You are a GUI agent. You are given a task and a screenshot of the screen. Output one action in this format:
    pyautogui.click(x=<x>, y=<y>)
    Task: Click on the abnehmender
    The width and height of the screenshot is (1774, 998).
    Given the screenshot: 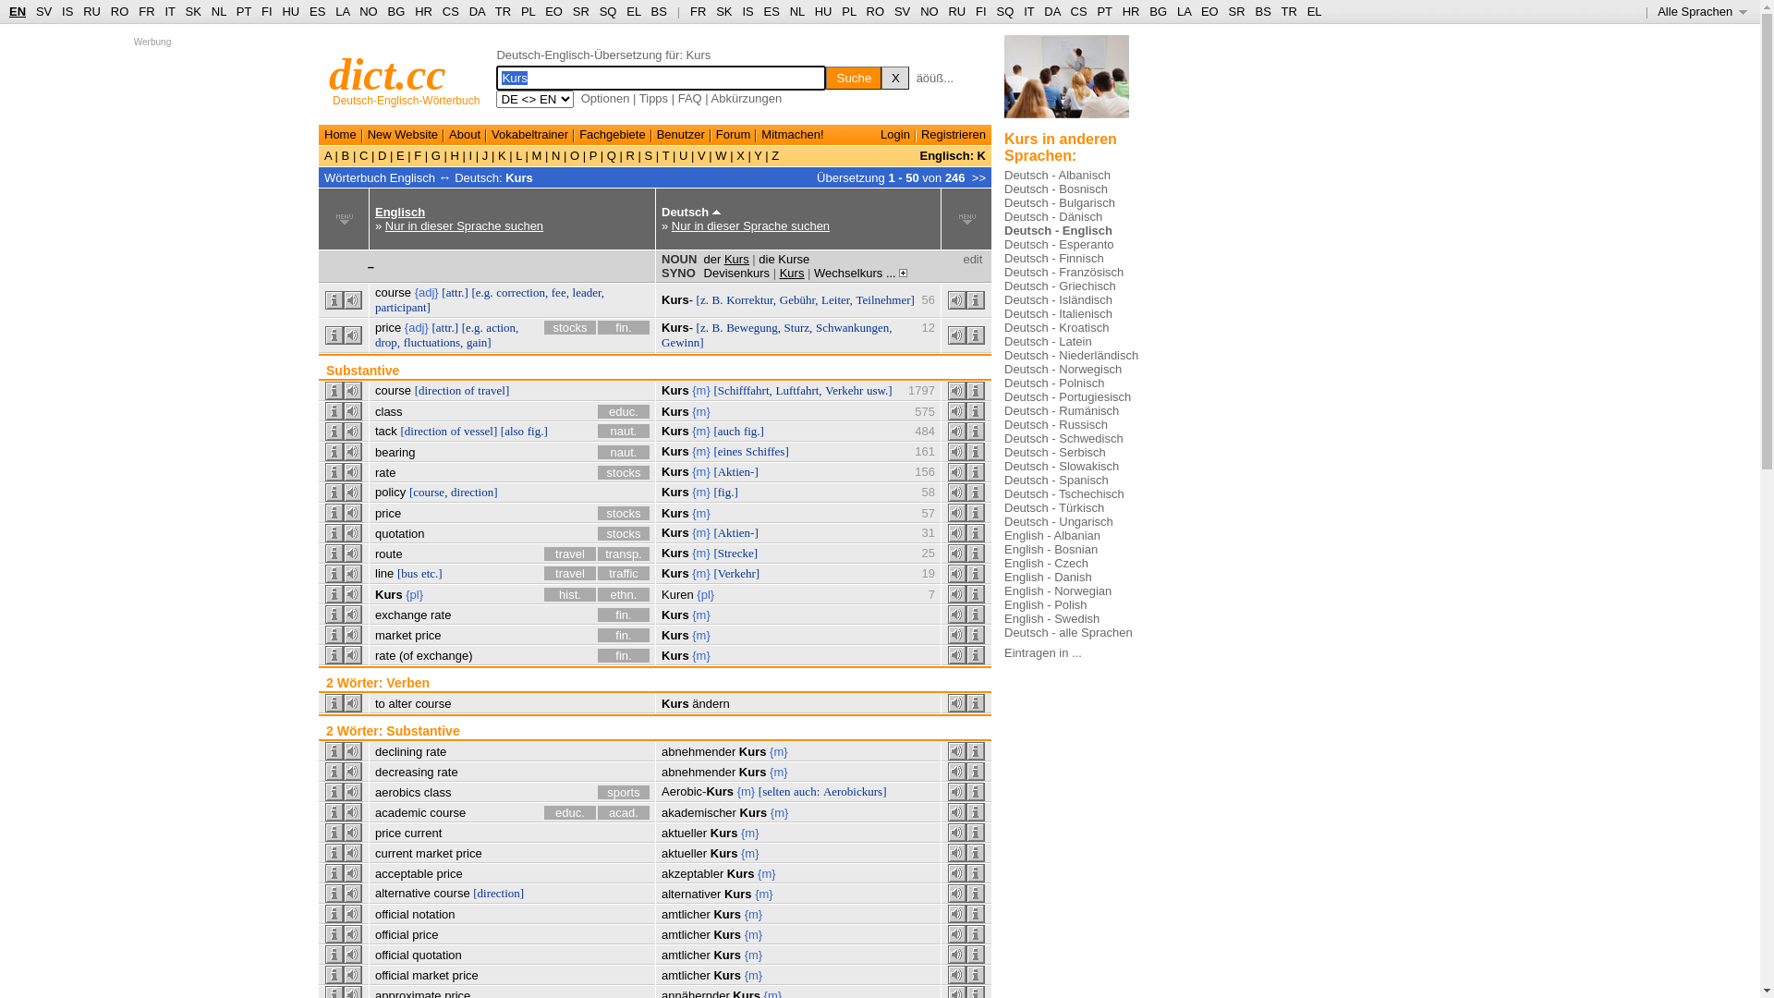 What is the action you would take?
    pyautogui.click(x=699, y=752)
    